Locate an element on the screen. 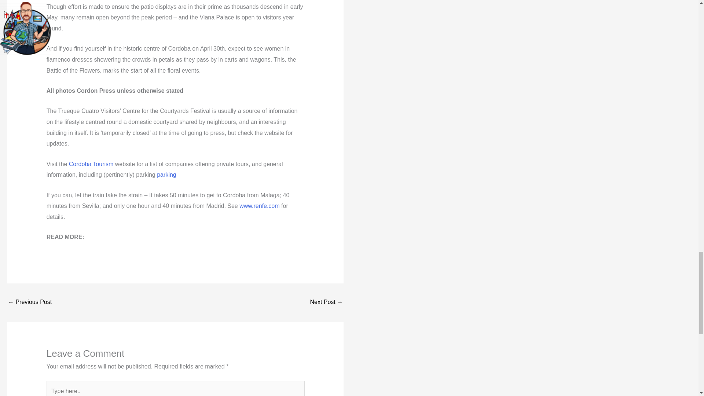 The height and width of the screenshot is (396, 704). Cordoba Tourism is located at coordinates (91, 164).